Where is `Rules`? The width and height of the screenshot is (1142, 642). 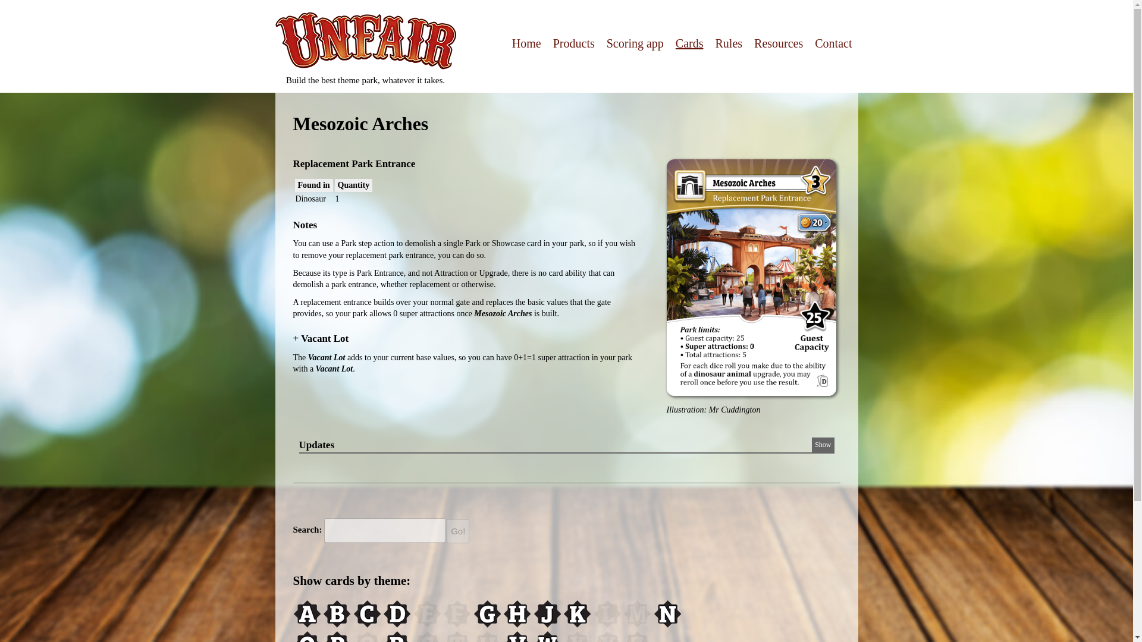 Rules is located at coordinates (729, 43).